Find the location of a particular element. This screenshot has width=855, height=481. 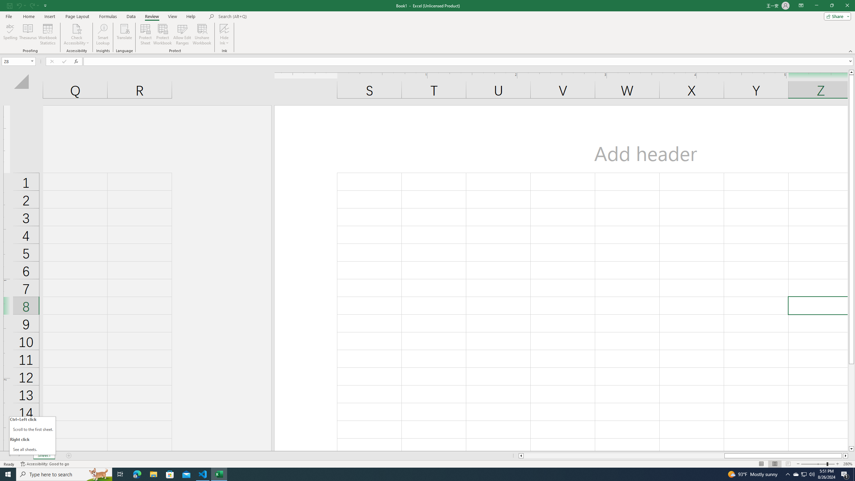

Allow Edit Ranges is located at coordinates (182, 34).